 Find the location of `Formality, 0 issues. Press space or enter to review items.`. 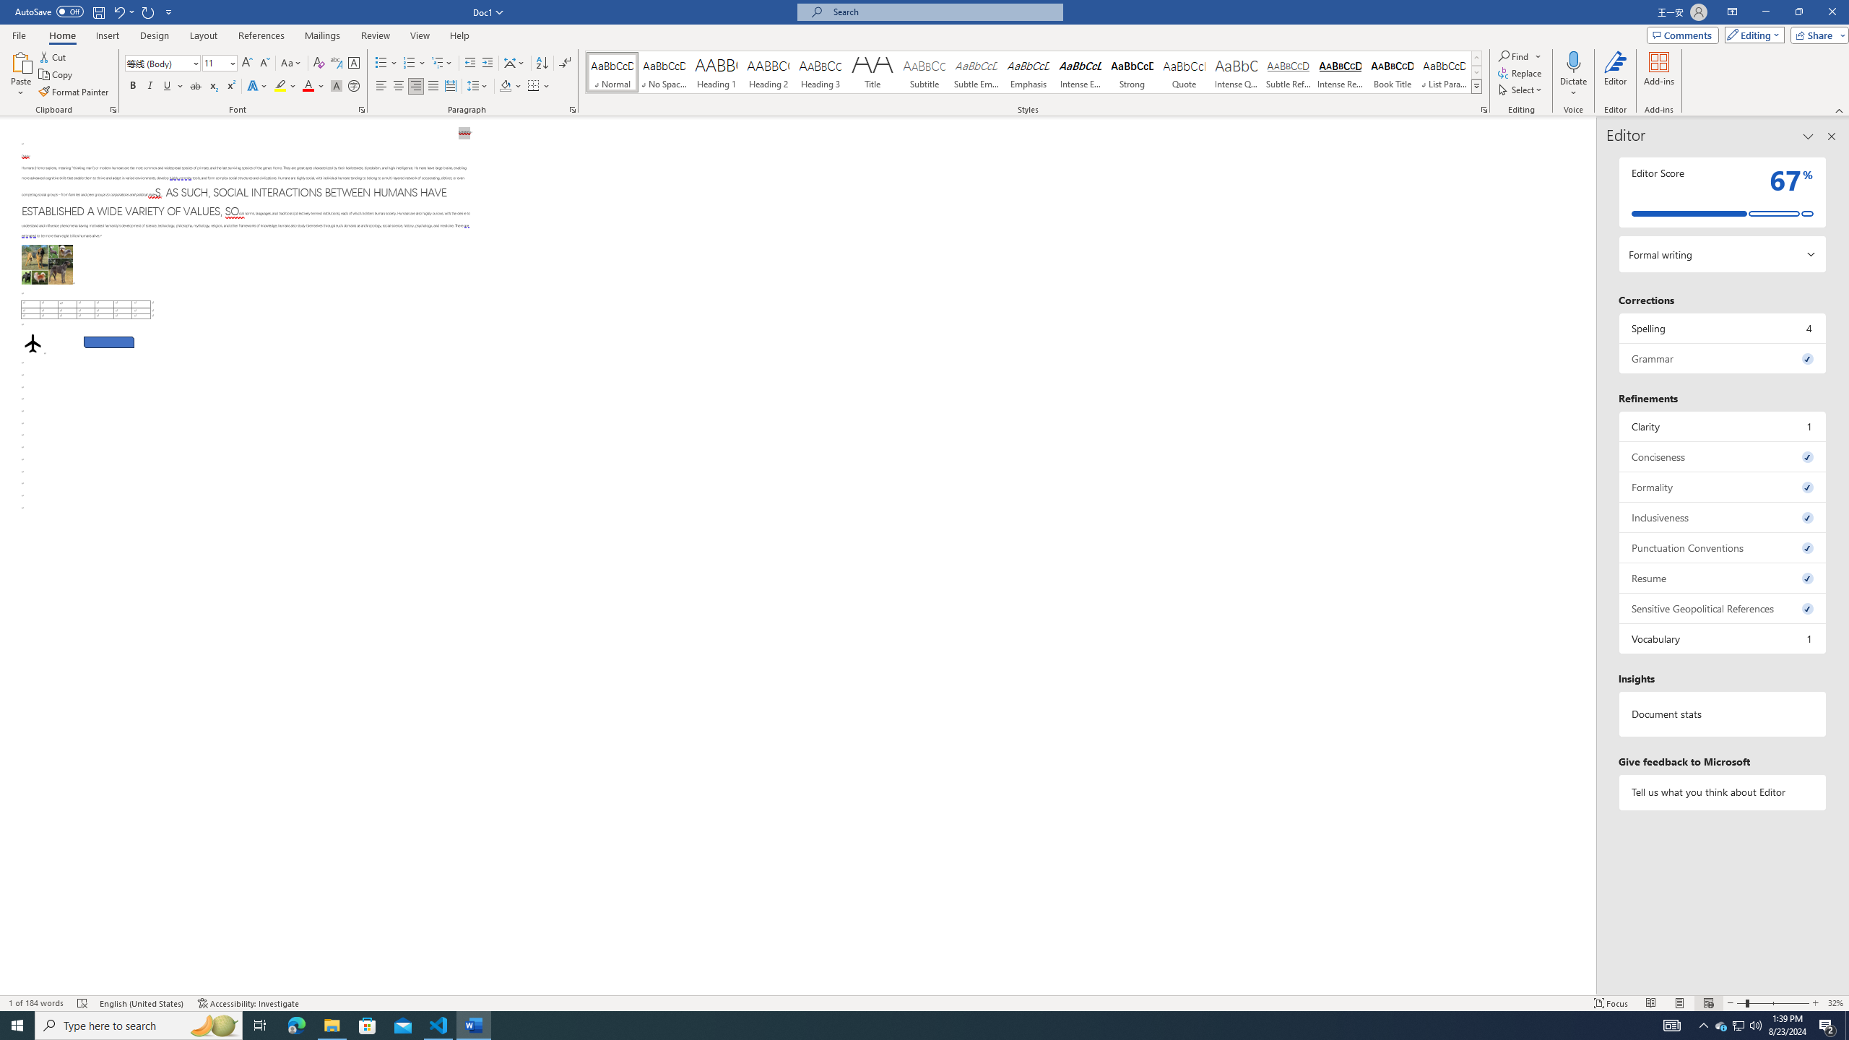

Formality, 0 issues. Press space or enter to review items. is located at coordinates (1723, 487).